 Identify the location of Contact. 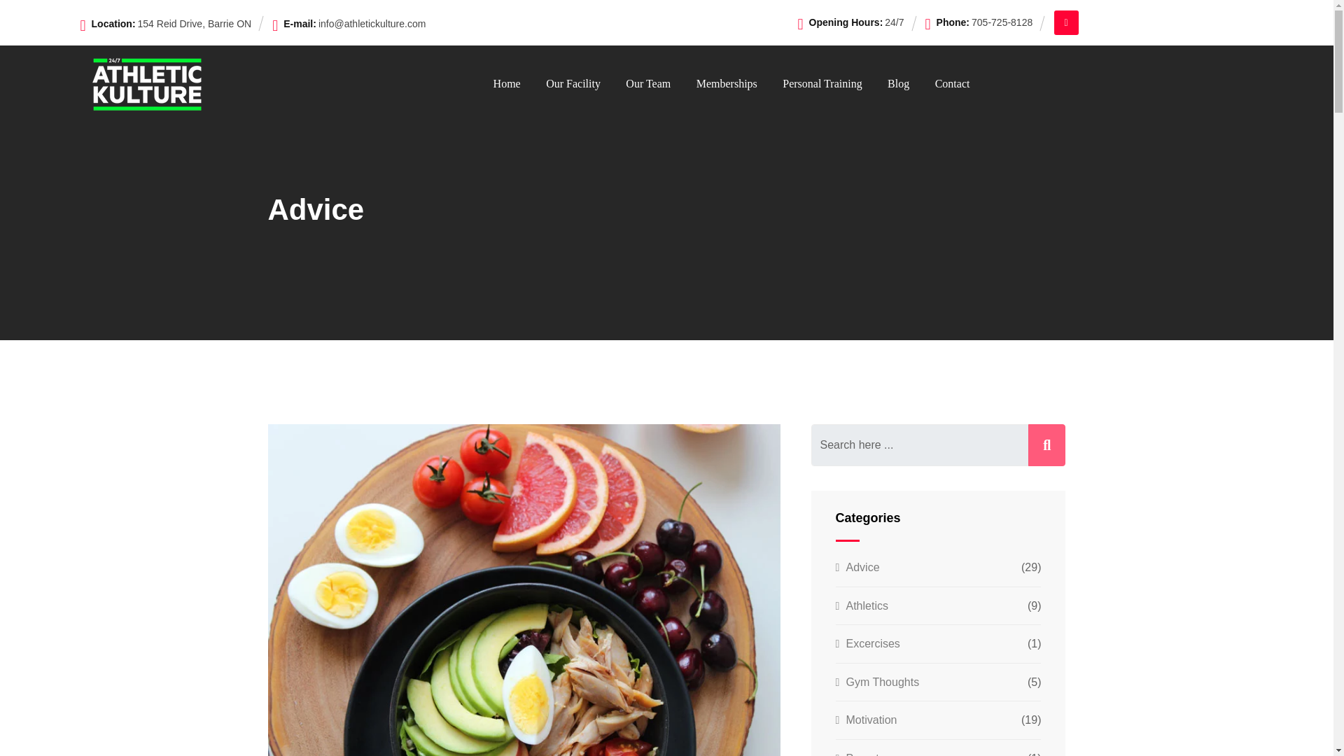
(953, 84).